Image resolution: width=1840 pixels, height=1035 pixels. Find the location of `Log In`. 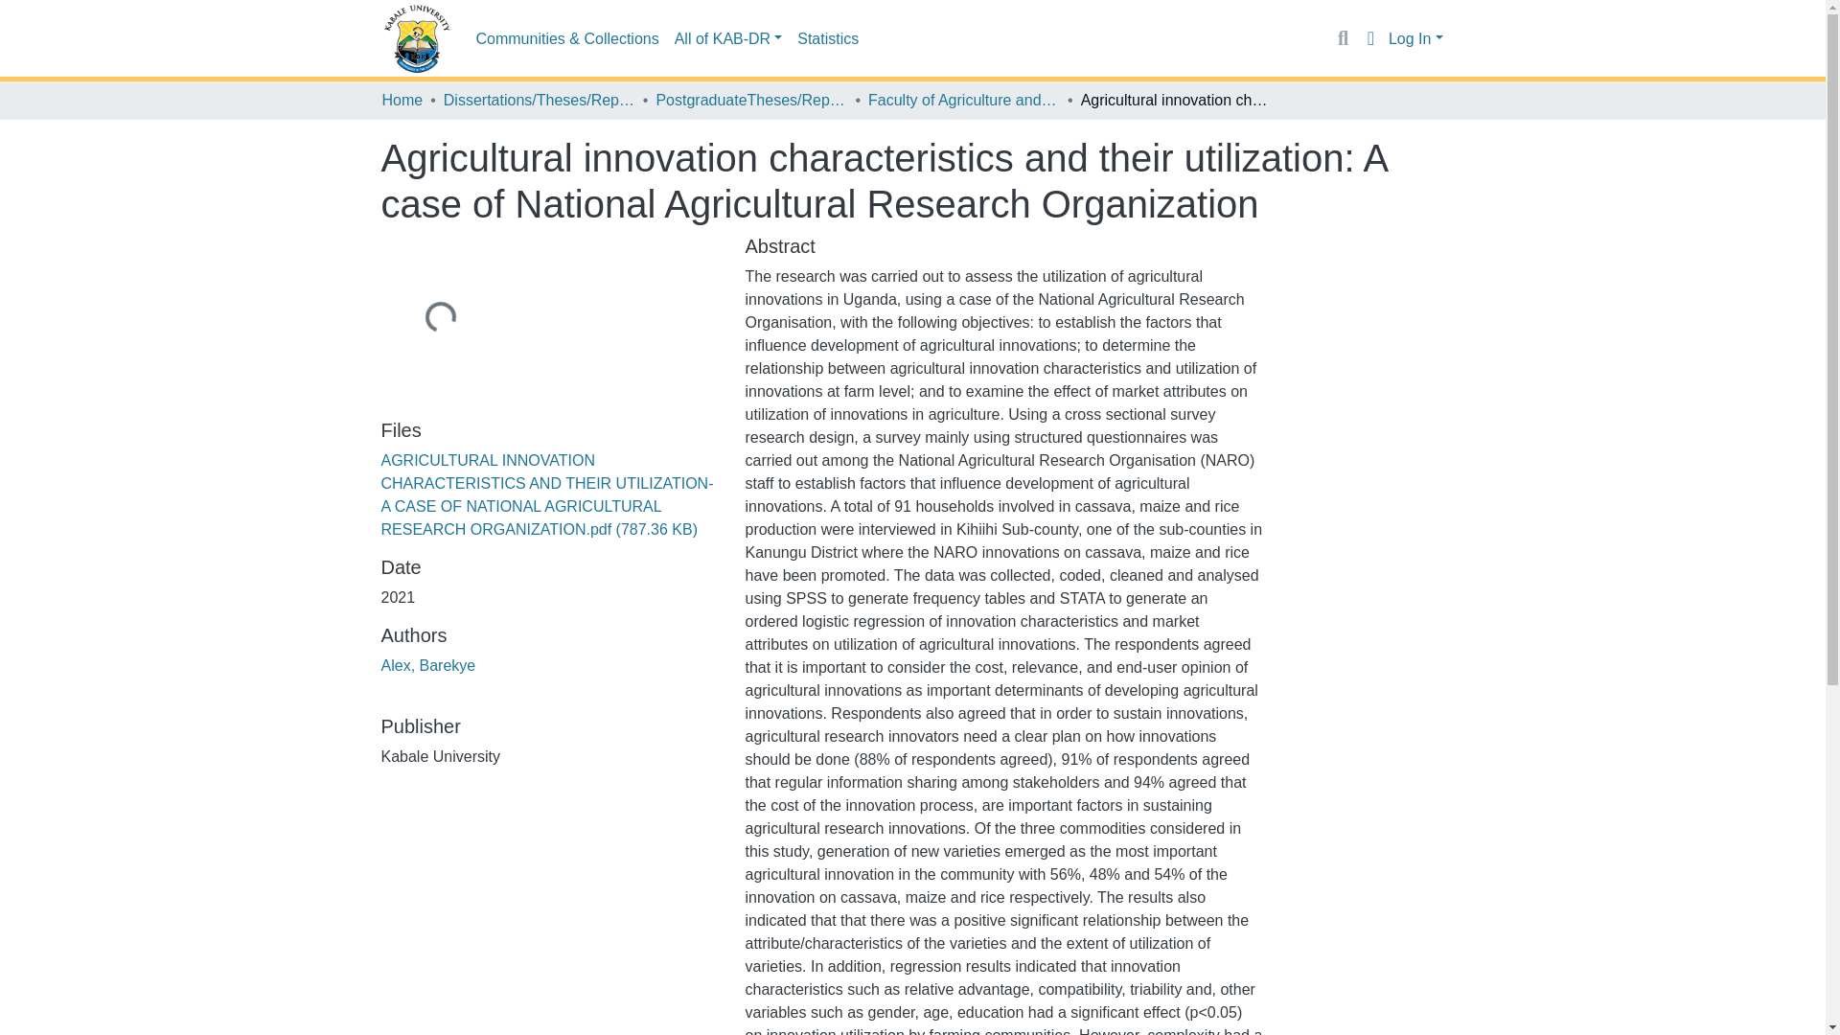

Log In is located at coordinates (1415, 38).